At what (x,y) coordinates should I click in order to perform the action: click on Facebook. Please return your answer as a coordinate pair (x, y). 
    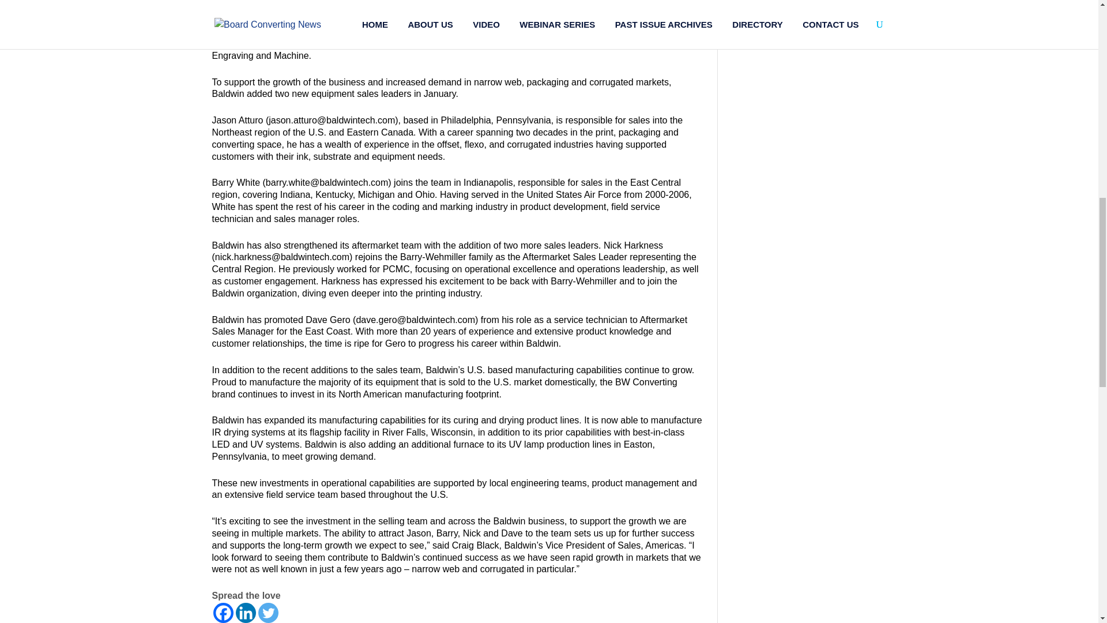
    Looking at the image, I should click on (224, 613).